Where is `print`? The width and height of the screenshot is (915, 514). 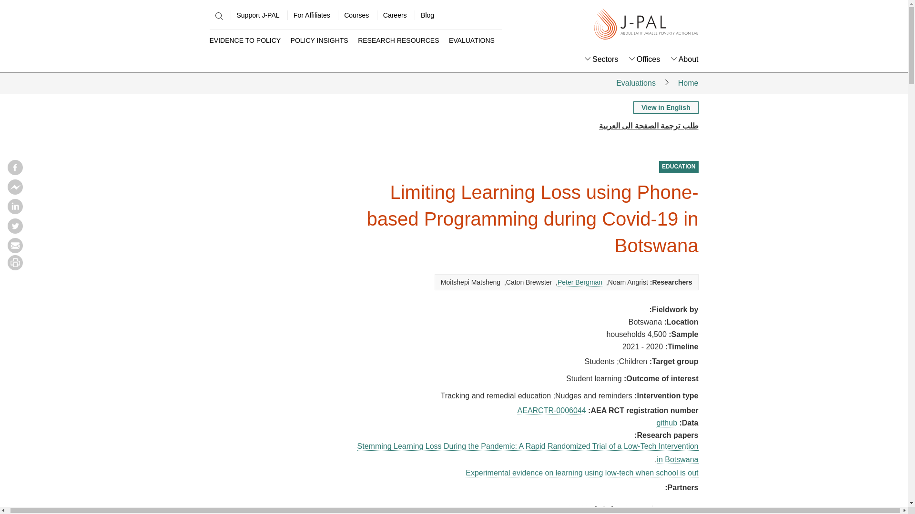
print is located at coordinates (15, 267).